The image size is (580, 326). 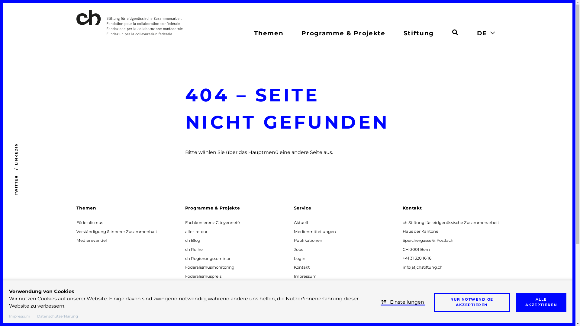 What do you see at coordinates (300, 258) in the screenshot?
I see `Login` at bounding box center [300, 258].